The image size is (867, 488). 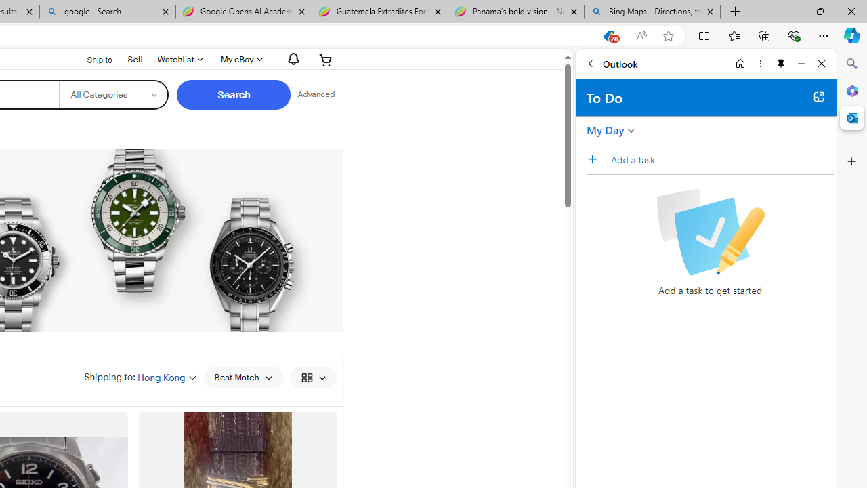 I want to click on Unpin side pane, so click(x=781, y=64).